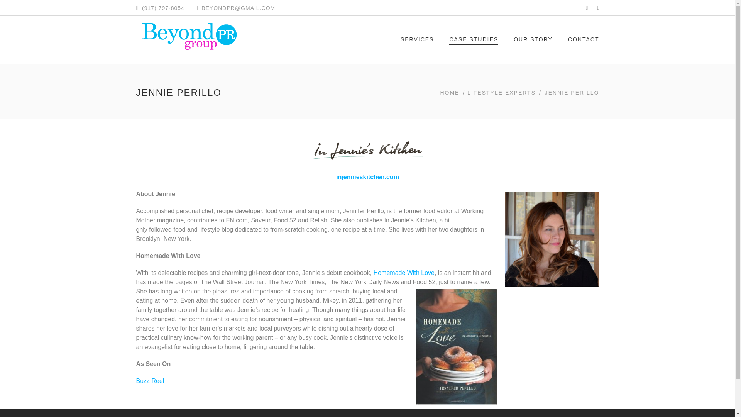 This screenshot has height=417, width=741. Describe the element at coordinates (584, 40) in the screenshot. I see `CONTACT` at that location.